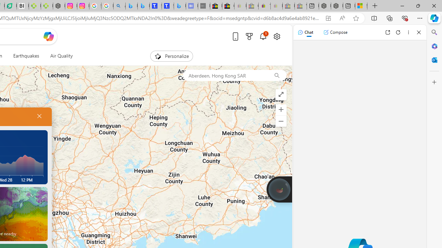  Describe the element at coordinates (131, 6) in the screenshot. I see `Microsoft Bing Travel - Flights from Hong Kong to Bangkok` at that location.